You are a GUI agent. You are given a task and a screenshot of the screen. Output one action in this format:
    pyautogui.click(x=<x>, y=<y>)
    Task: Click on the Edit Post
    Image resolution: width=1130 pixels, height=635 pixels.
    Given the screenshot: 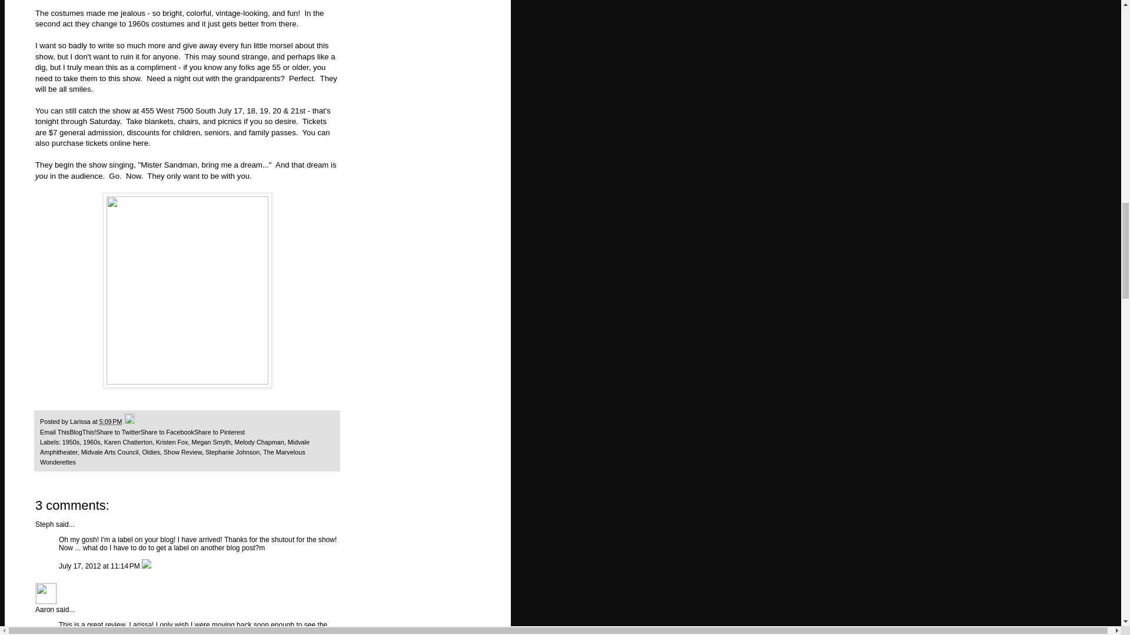 What is the action you would take?
    pyautogui.click(x=129, y=421)
    